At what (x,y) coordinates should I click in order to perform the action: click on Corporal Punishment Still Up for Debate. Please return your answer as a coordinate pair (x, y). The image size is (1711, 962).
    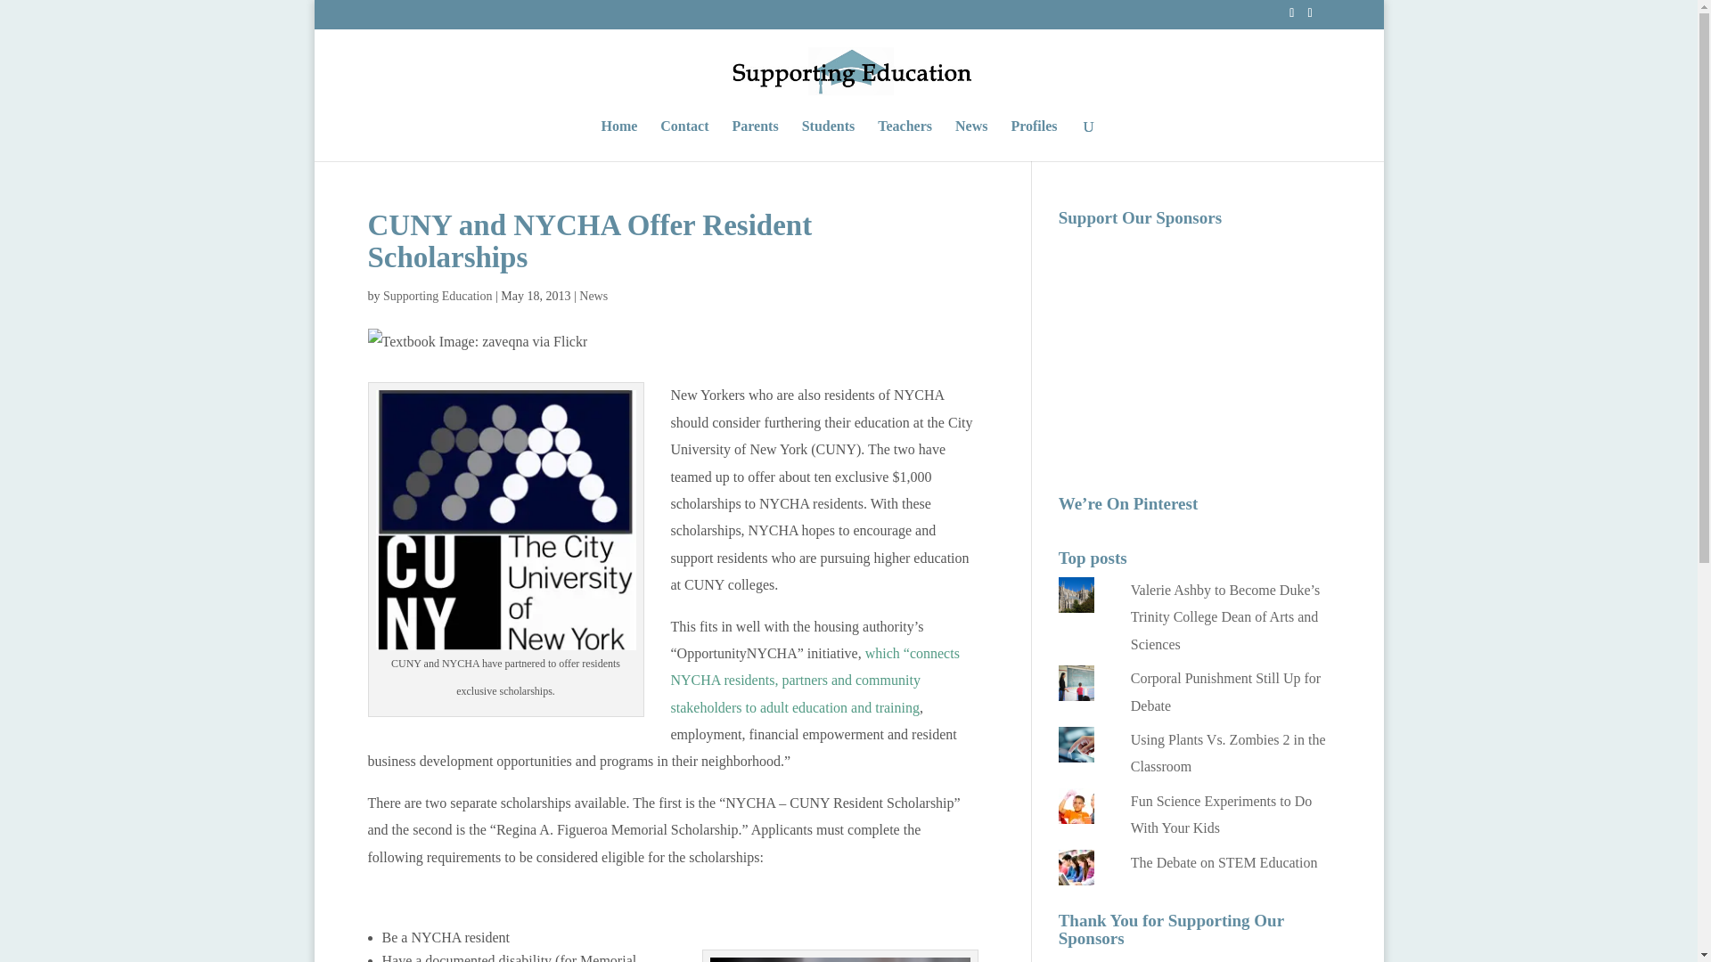
    Looking at the image, I should click on (1226, 691).